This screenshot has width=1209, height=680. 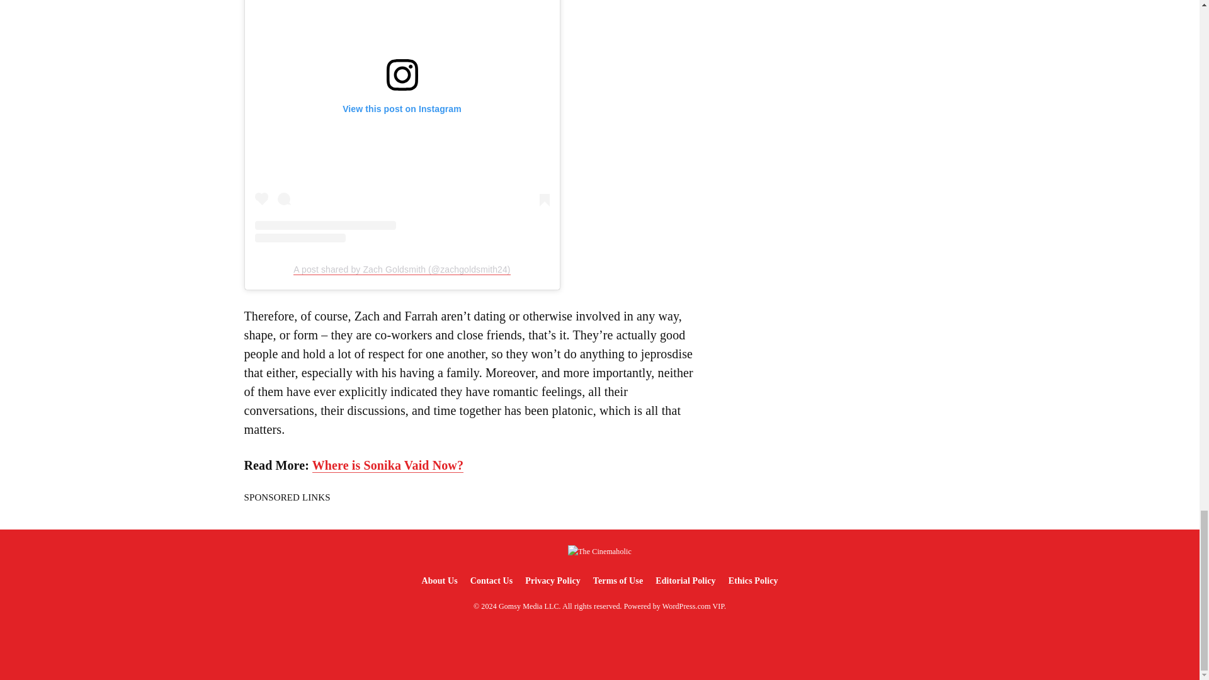 I want to click on Editorial Policy, so click(x=685, y=581).